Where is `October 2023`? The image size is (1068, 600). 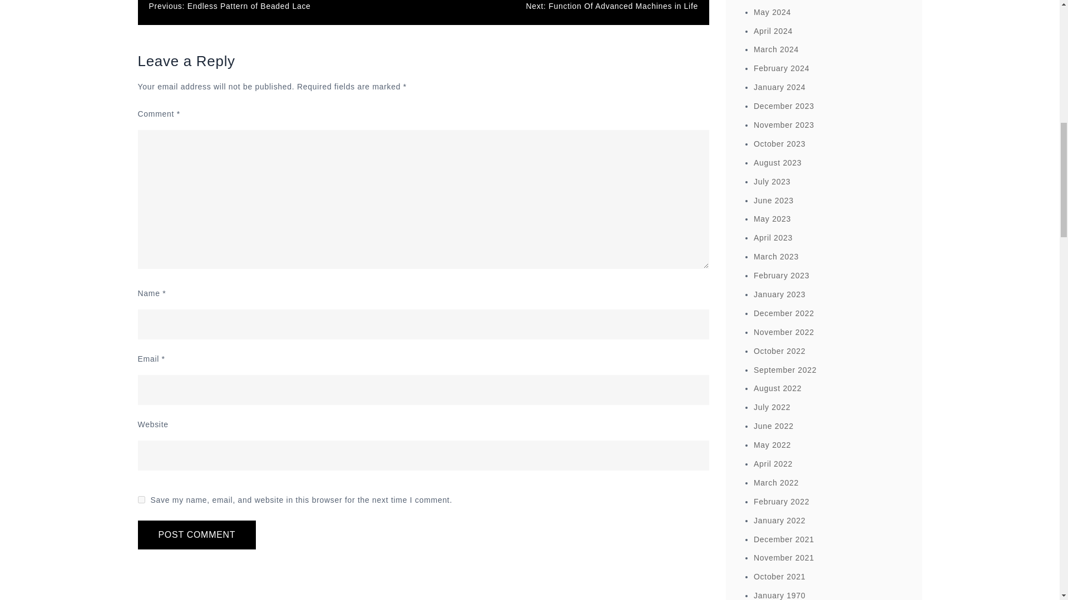
October 2023 is located at coordinates (779, 143).